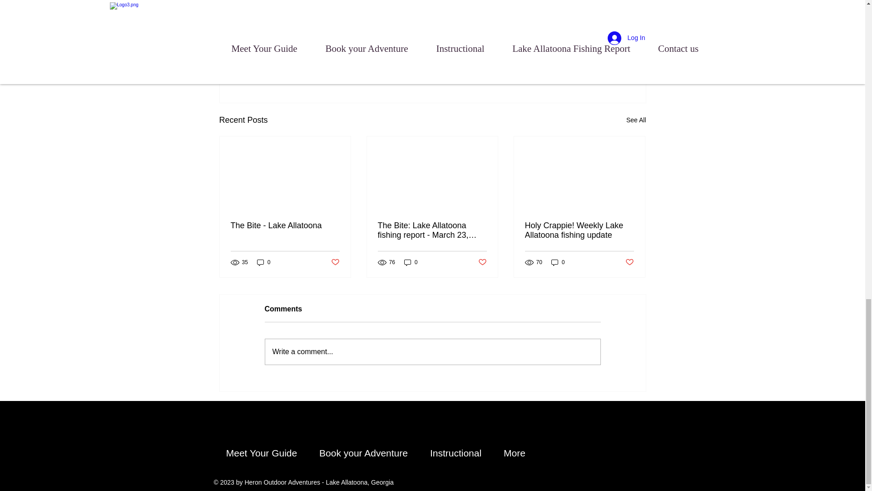  Describe the element at coordinates (558, 262) in the screenshot. I see `0` at that location.